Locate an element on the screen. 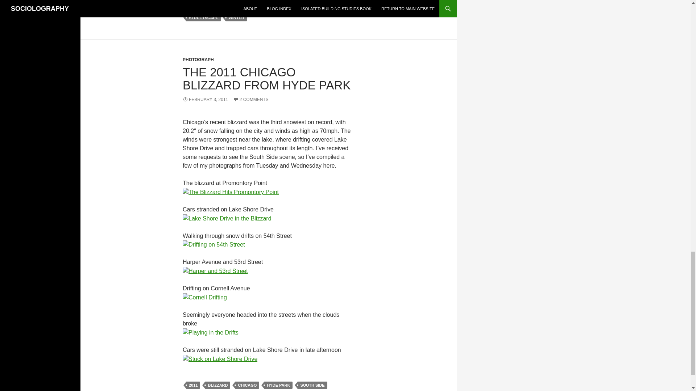  Drifting on 54th Street by metroblossom, on Flickr is located at coordinates (214, 244).